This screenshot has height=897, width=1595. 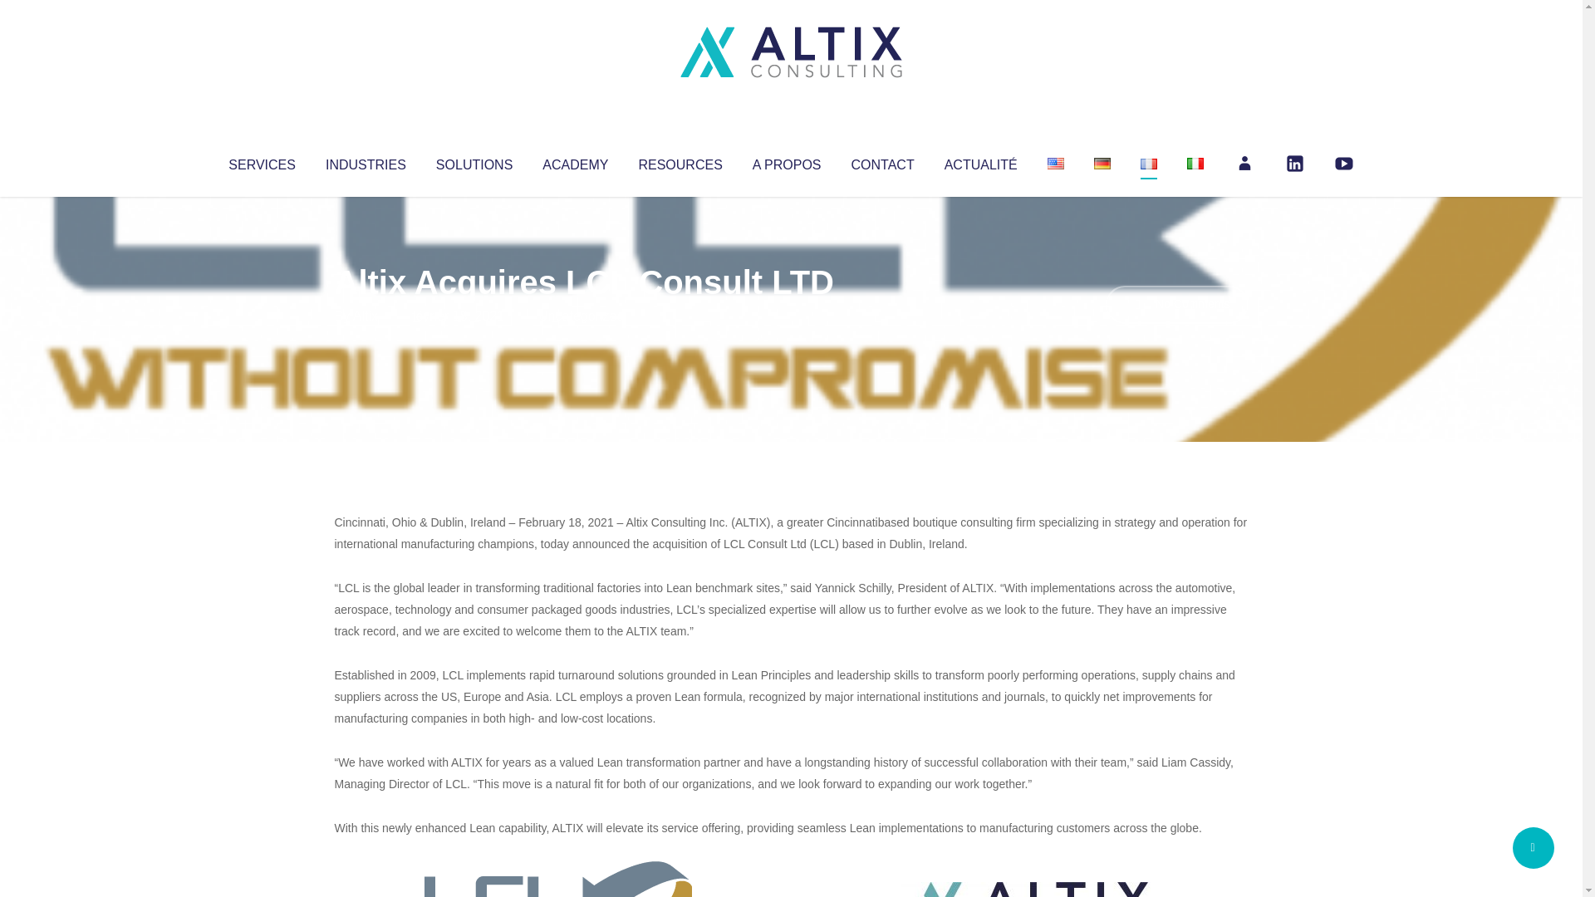 What do you see at coordinates (474, 161) in the screenshot?
I see `SOLUTIONS` at bounding box center [474, 161].